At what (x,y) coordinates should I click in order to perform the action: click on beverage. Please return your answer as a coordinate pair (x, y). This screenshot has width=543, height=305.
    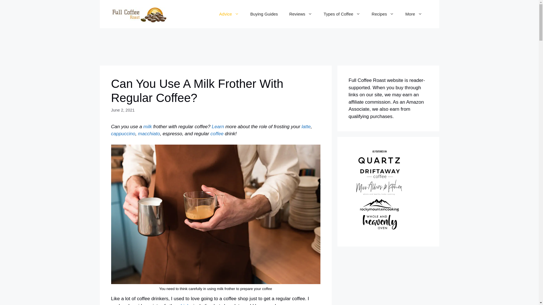
    Looking at the image, I should click on (185, 304).